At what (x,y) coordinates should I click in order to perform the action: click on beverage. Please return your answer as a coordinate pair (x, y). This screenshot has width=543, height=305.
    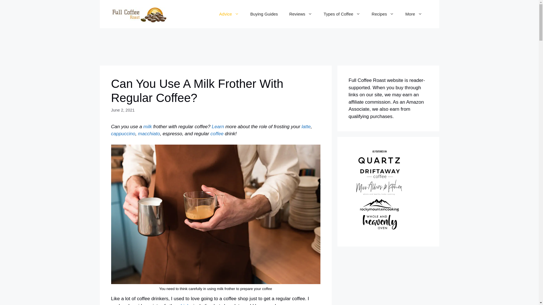
    Looking at the image, I should click on (185, 304).